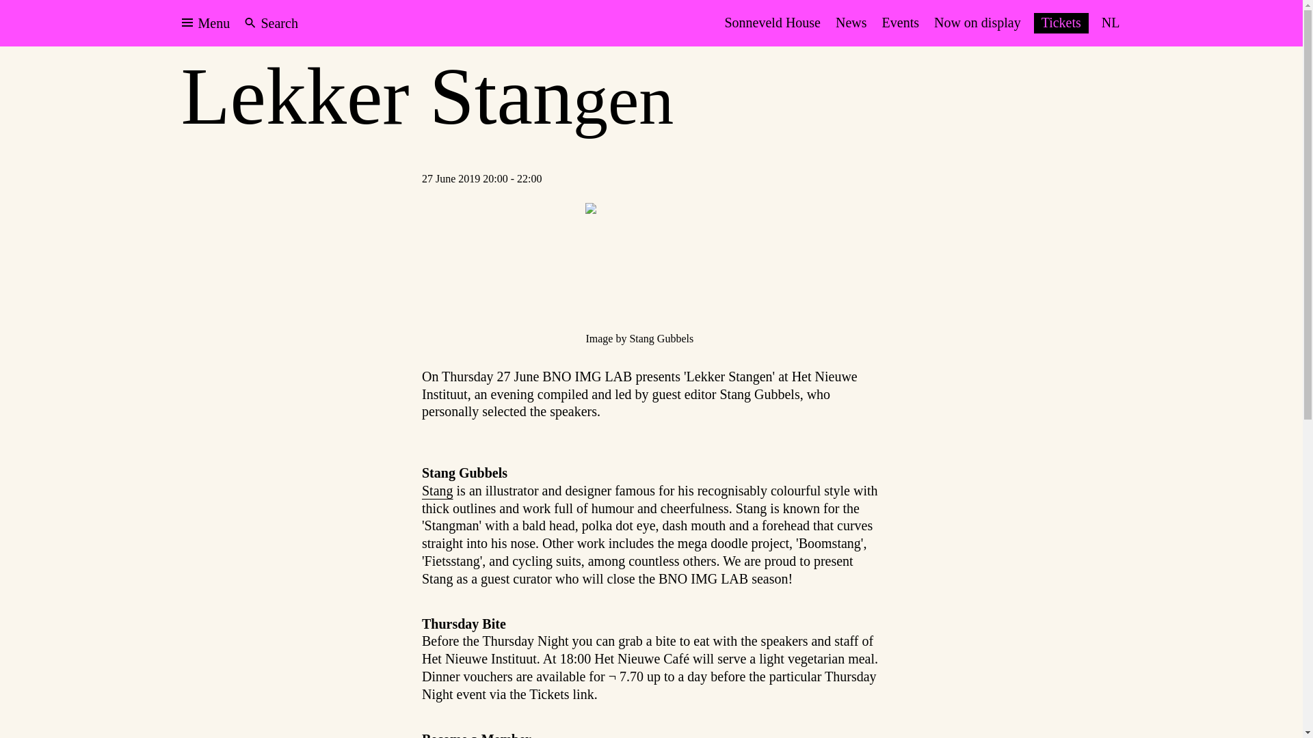 The image size is (1313, 738). I want to click on Sonneveld House, so click(773, 23).